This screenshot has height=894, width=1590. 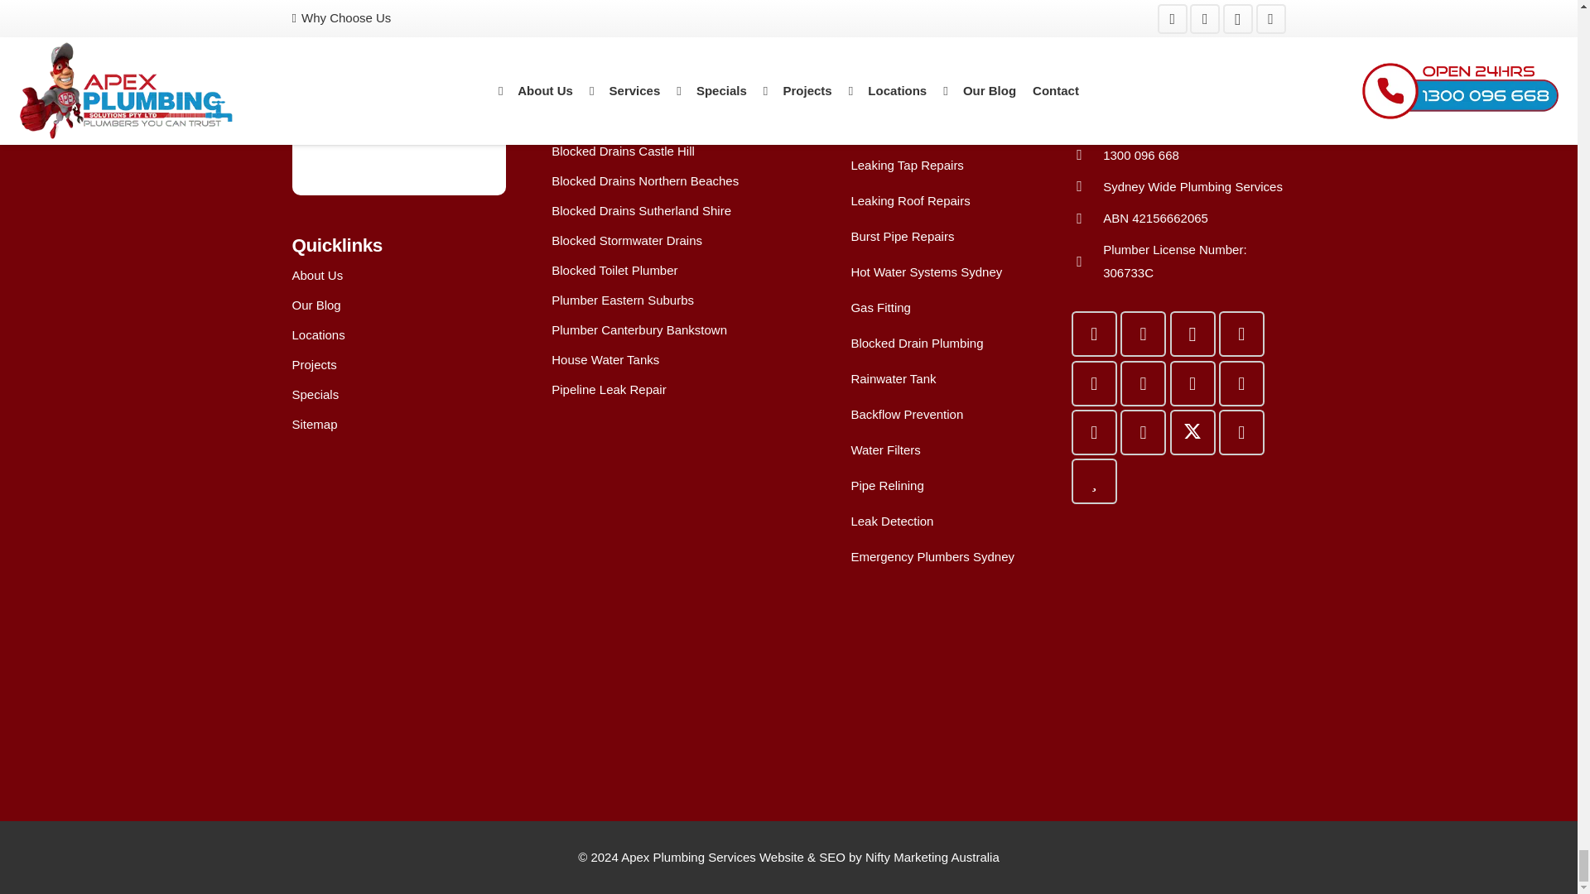 I want to click on YouTube, so click(x=1143, y=333).